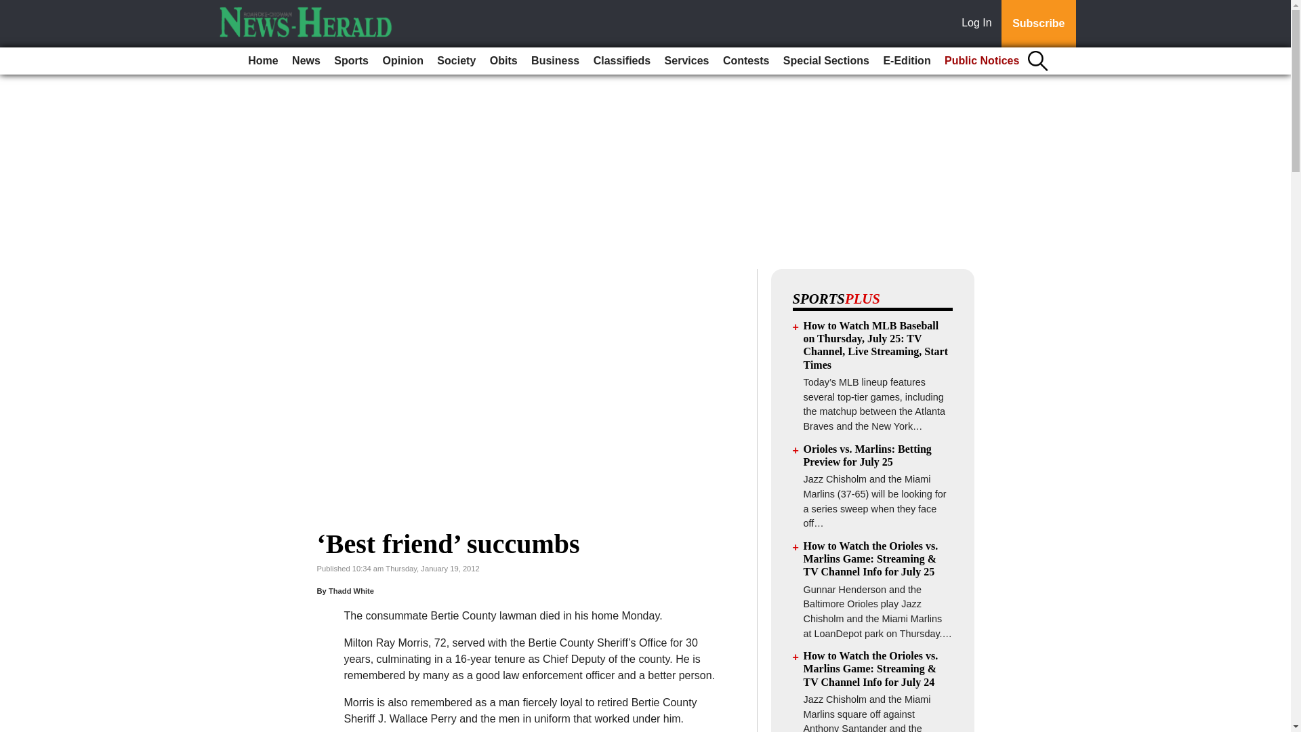 This screenshot has height=732, width=1301. I want to click on Classifieds, so click(621, 61).